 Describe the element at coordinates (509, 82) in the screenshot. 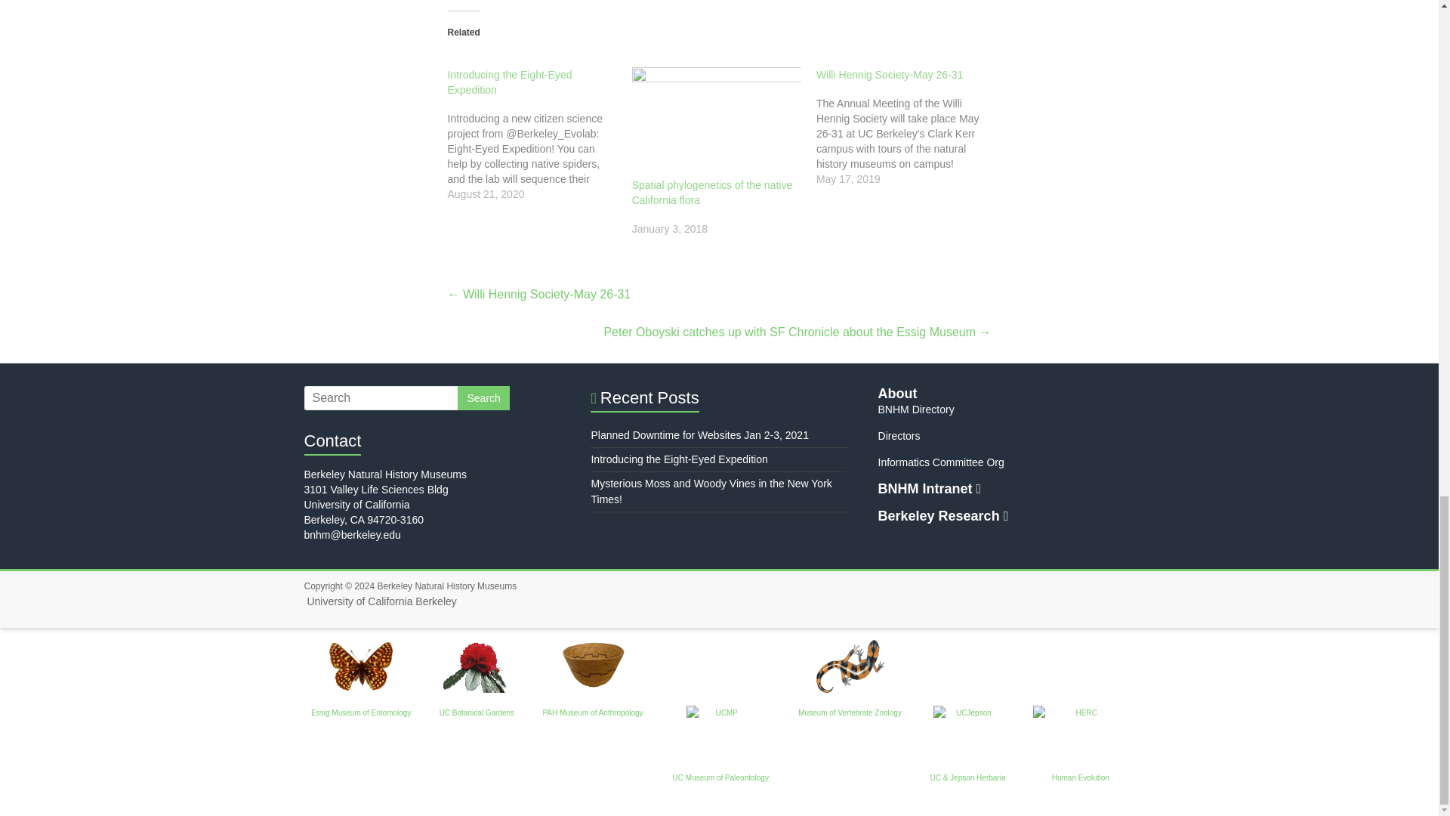

I see `Introducing the Eight-Eyed Expedition` at that location.